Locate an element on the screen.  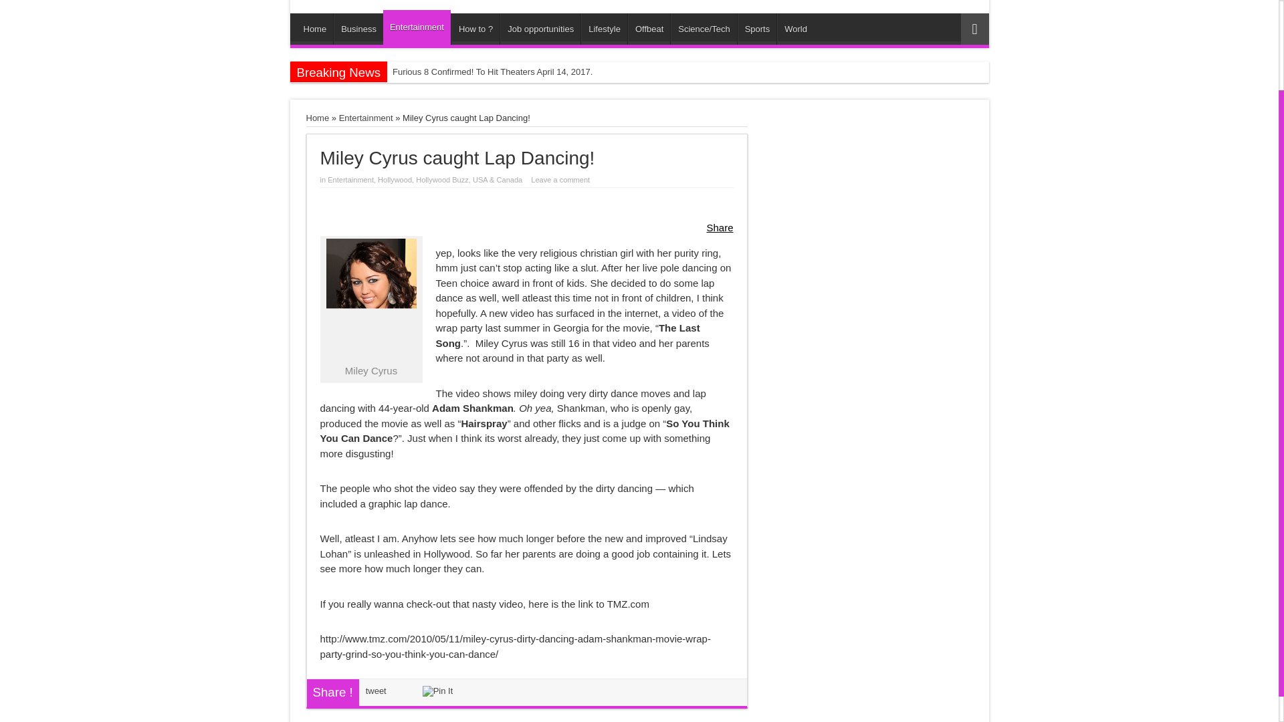
Entertainment is located at coordinates (365, 118).